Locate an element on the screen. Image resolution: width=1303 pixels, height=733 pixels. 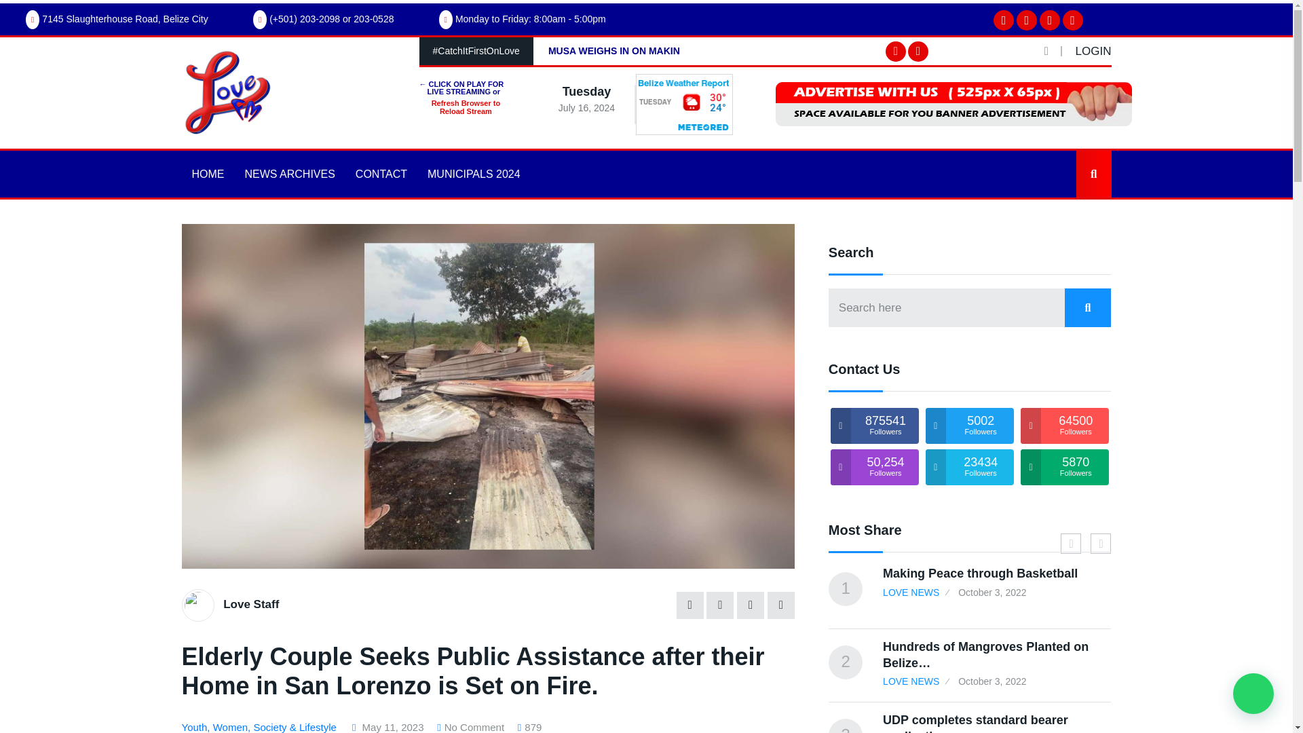
NEWS ARCHIVES is located at coordinates (289, 174).